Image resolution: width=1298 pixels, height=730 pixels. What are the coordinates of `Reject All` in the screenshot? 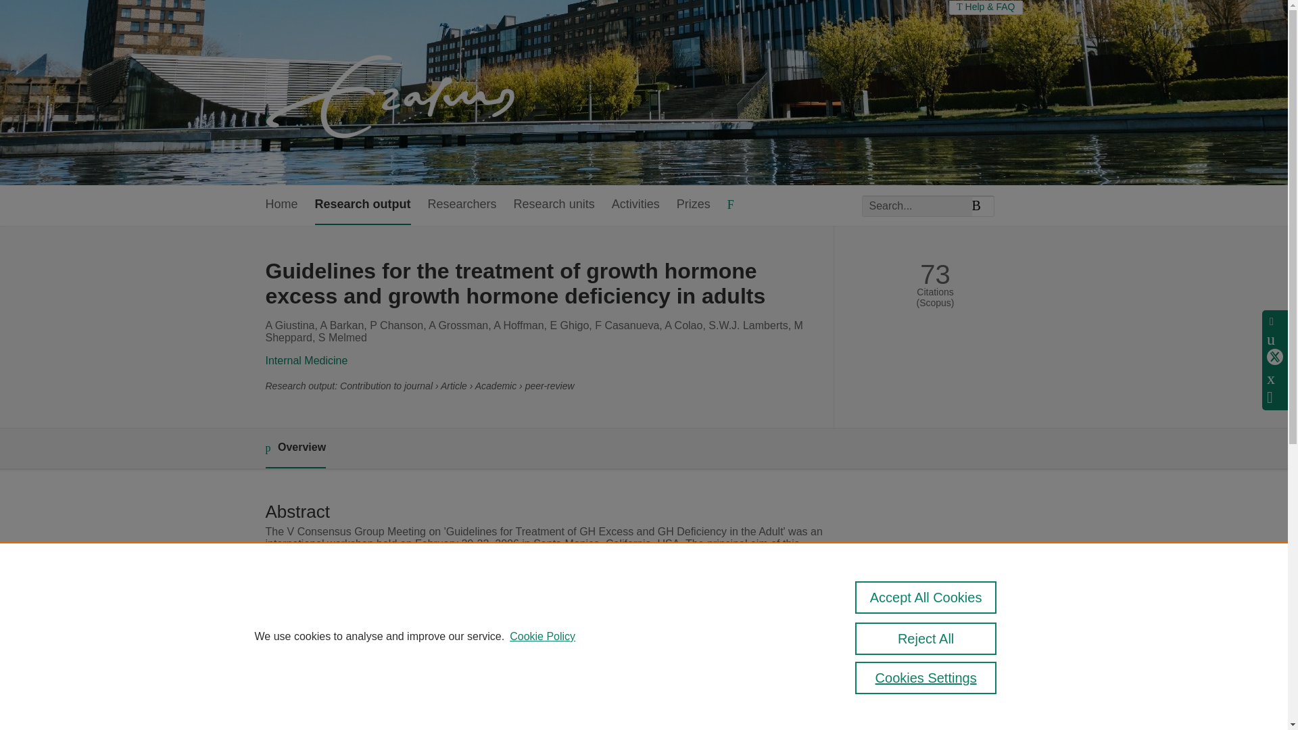 It's located at (926, 638).